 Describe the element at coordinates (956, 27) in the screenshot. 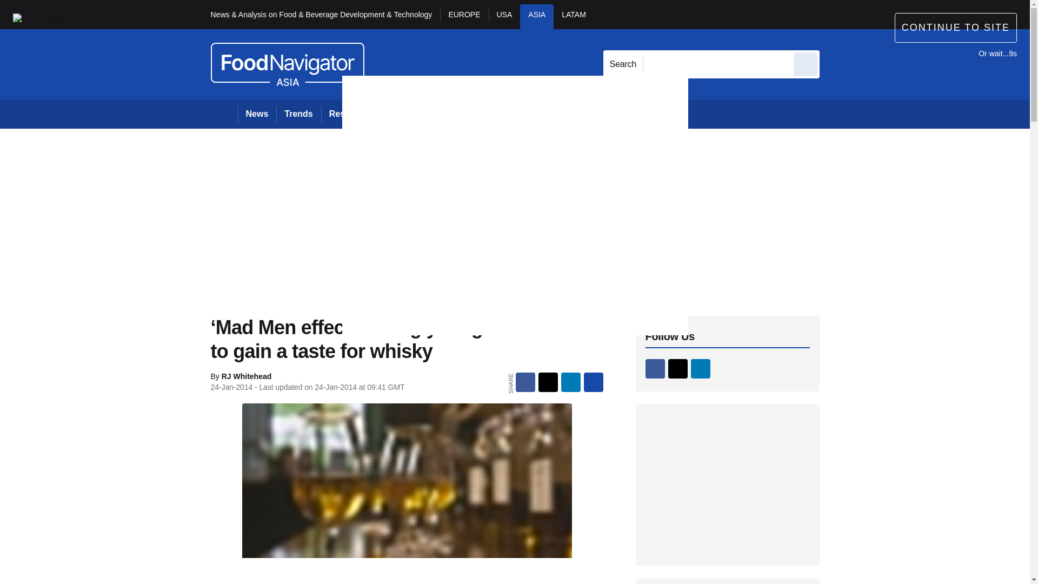

I see `CONTINUE TO SITE` at that location.